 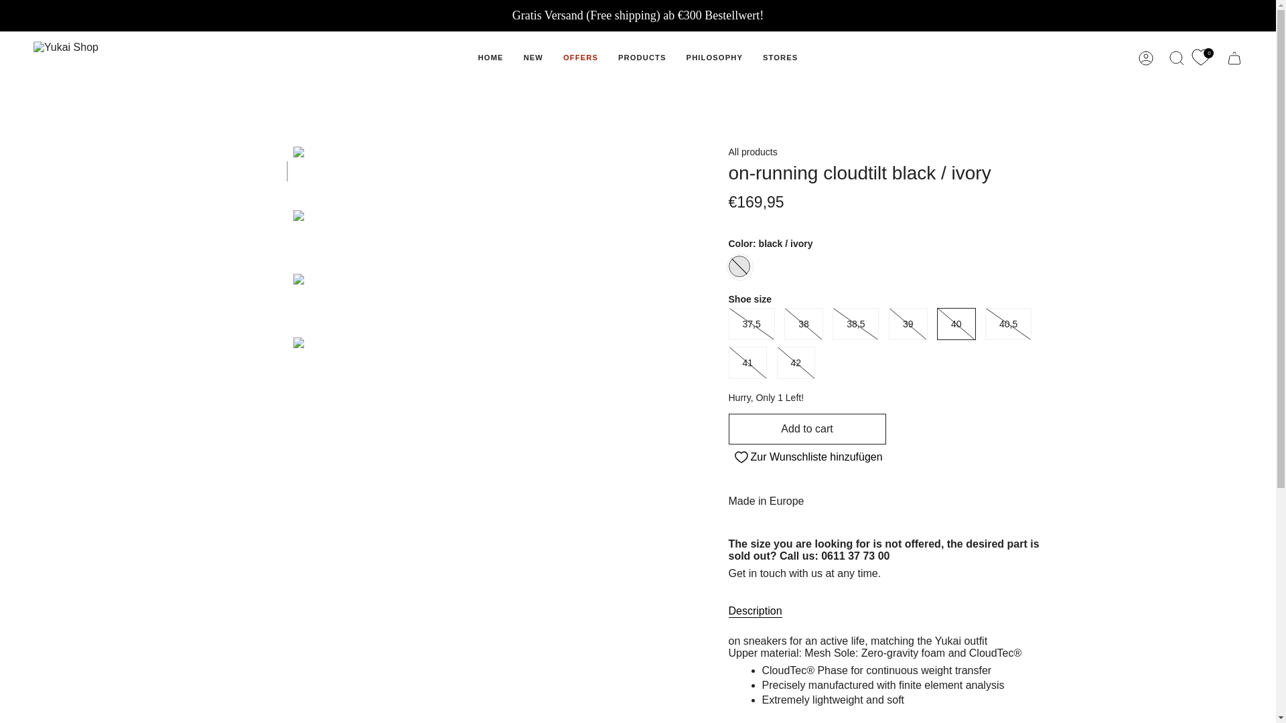 What do you see at coordinates (642, 58) in the screenshot?
I see `PRODUCTS` at bounding box center [642, 58].